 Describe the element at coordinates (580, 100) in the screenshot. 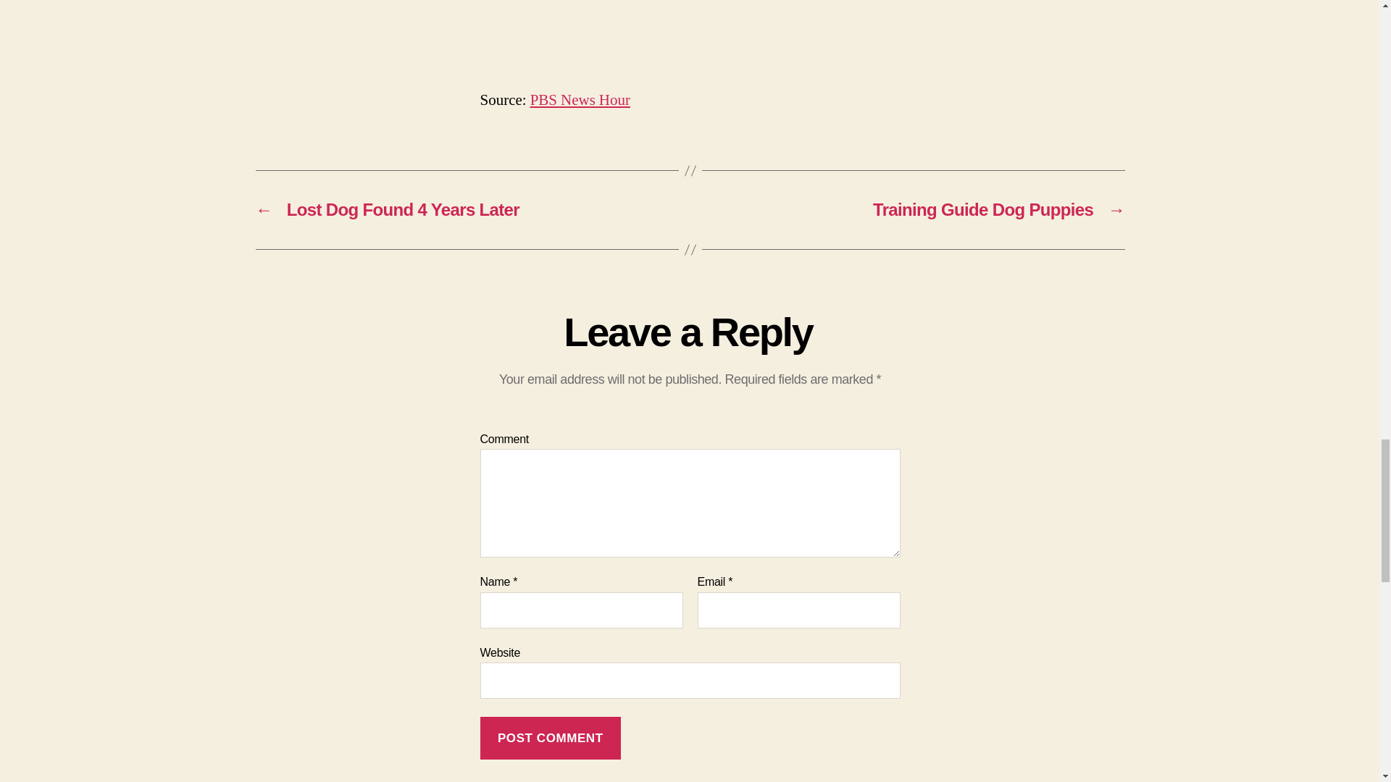

I see `PBS News Hour` at that location.